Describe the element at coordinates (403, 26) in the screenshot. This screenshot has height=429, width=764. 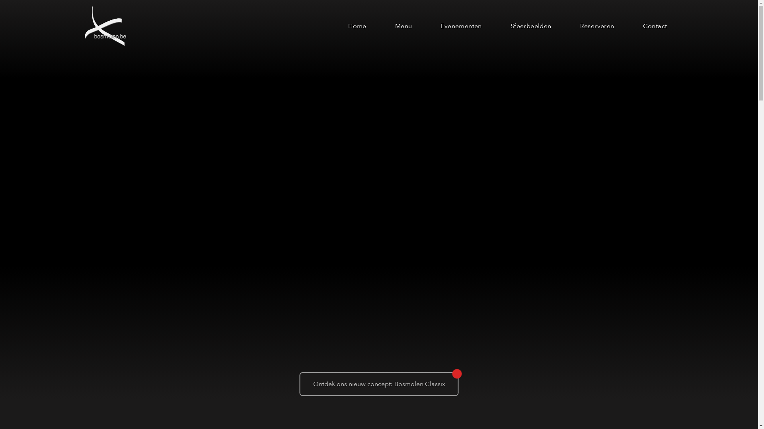
I see `Menu` at that location.